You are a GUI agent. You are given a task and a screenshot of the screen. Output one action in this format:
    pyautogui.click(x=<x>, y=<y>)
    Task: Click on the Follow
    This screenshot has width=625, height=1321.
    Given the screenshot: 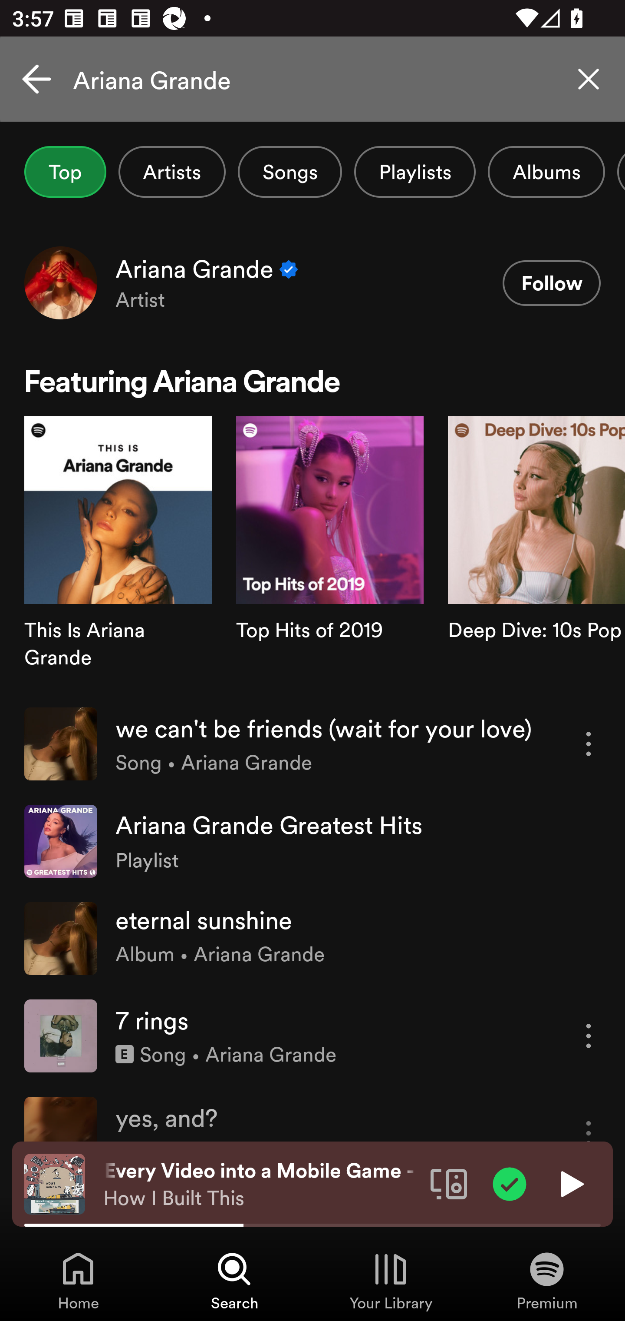 What is the action you would take?
    pyautogui.click(x=551, y=283)
    